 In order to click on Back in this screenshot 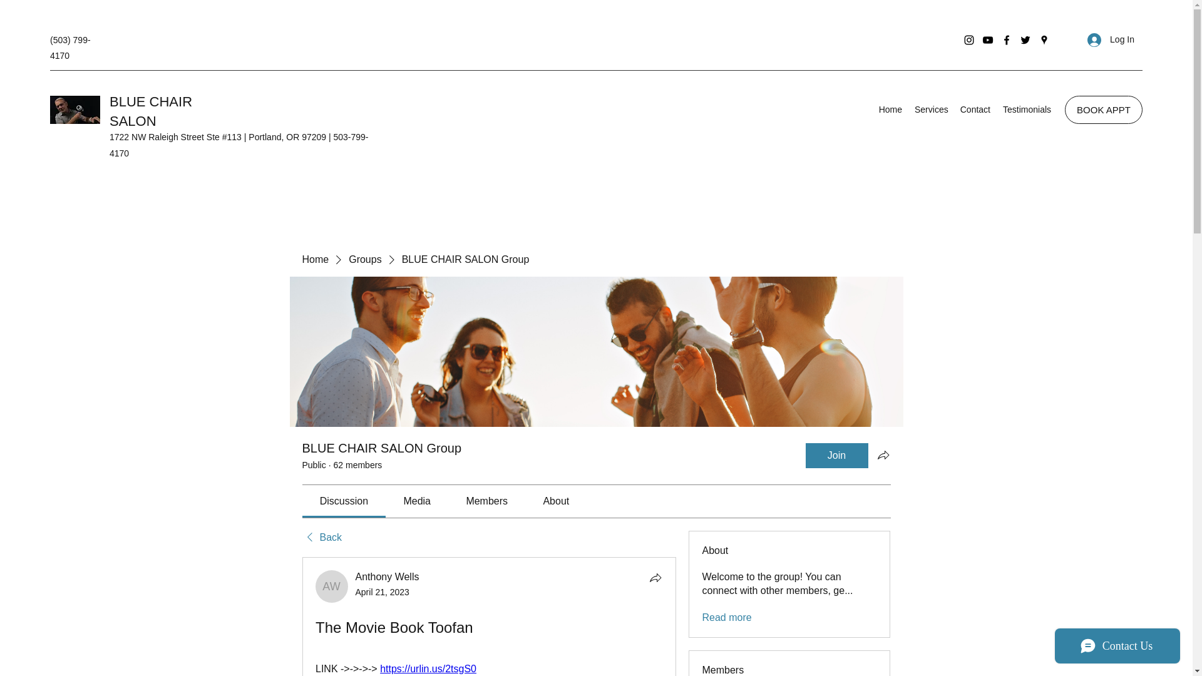, I will do `click(321, 537)`.